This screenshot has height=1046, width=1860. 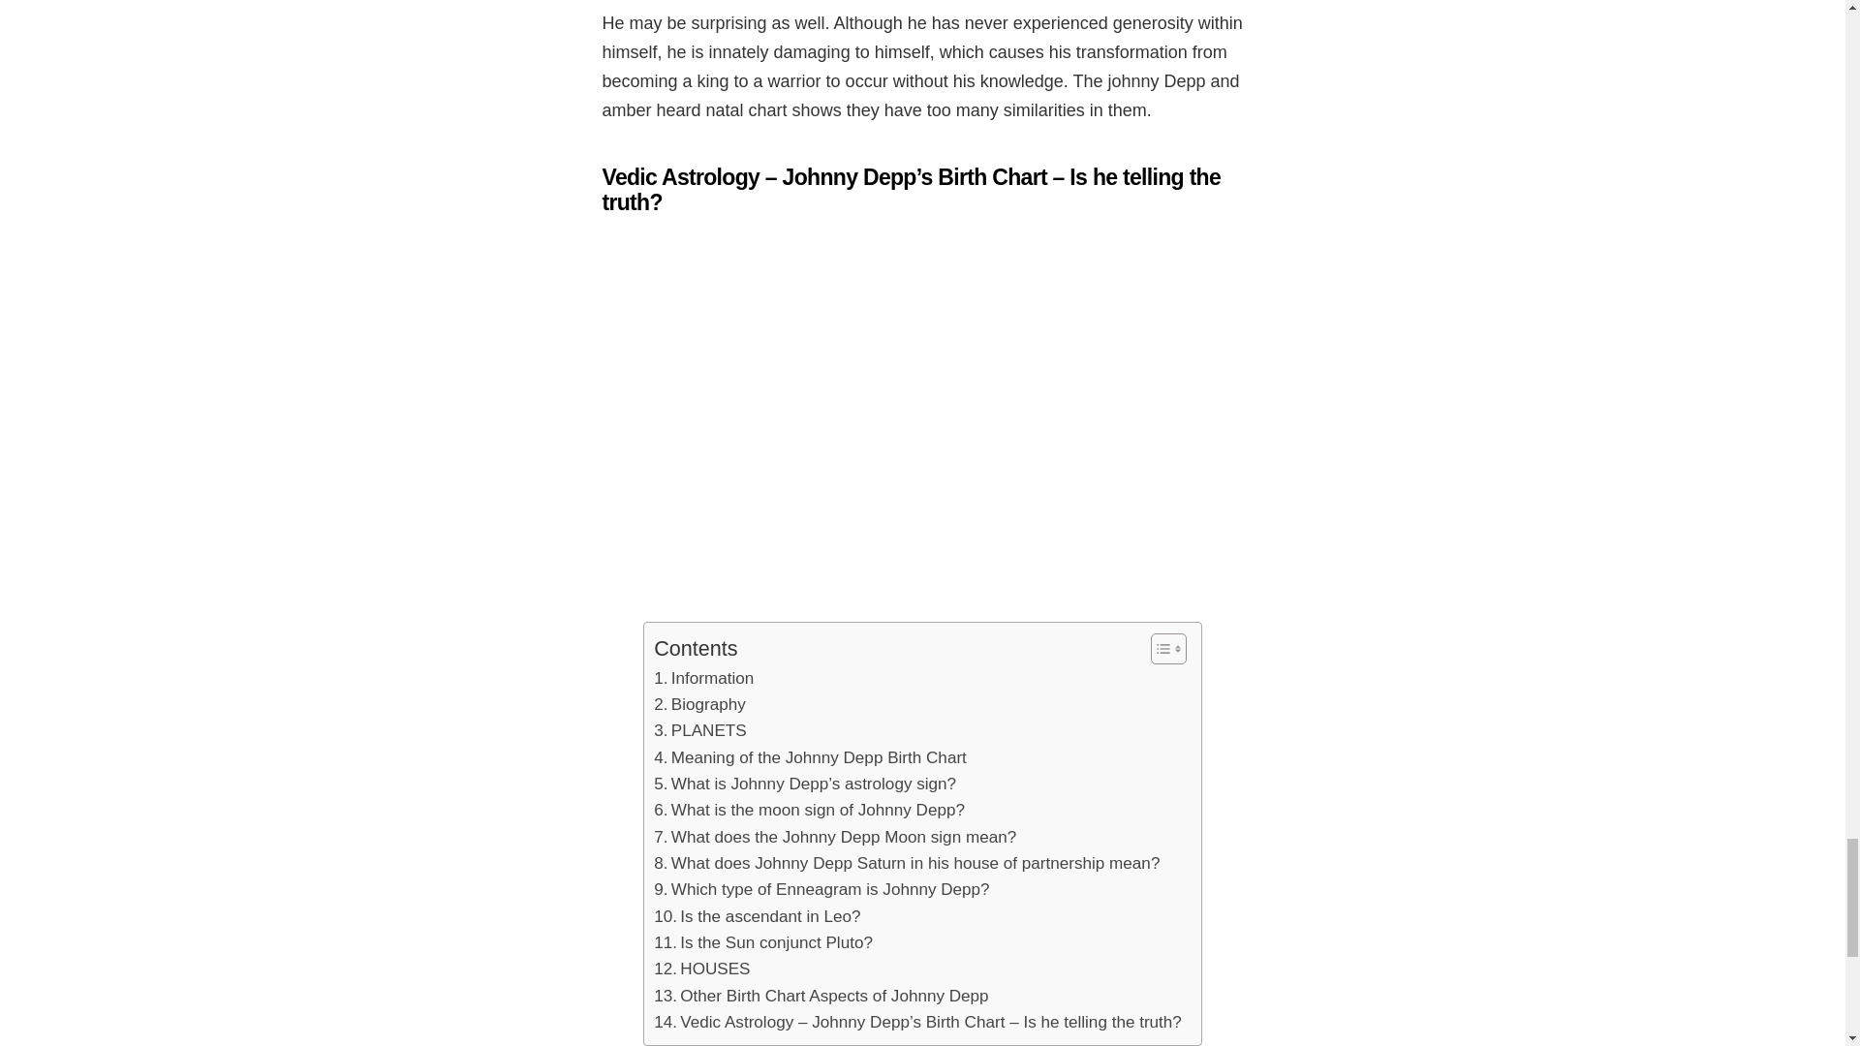 What do you see at coordinates (810, 810) in the screenshot?
I see `What is the moon sign of Johnny Depp?` at bounding box center [810, 810].